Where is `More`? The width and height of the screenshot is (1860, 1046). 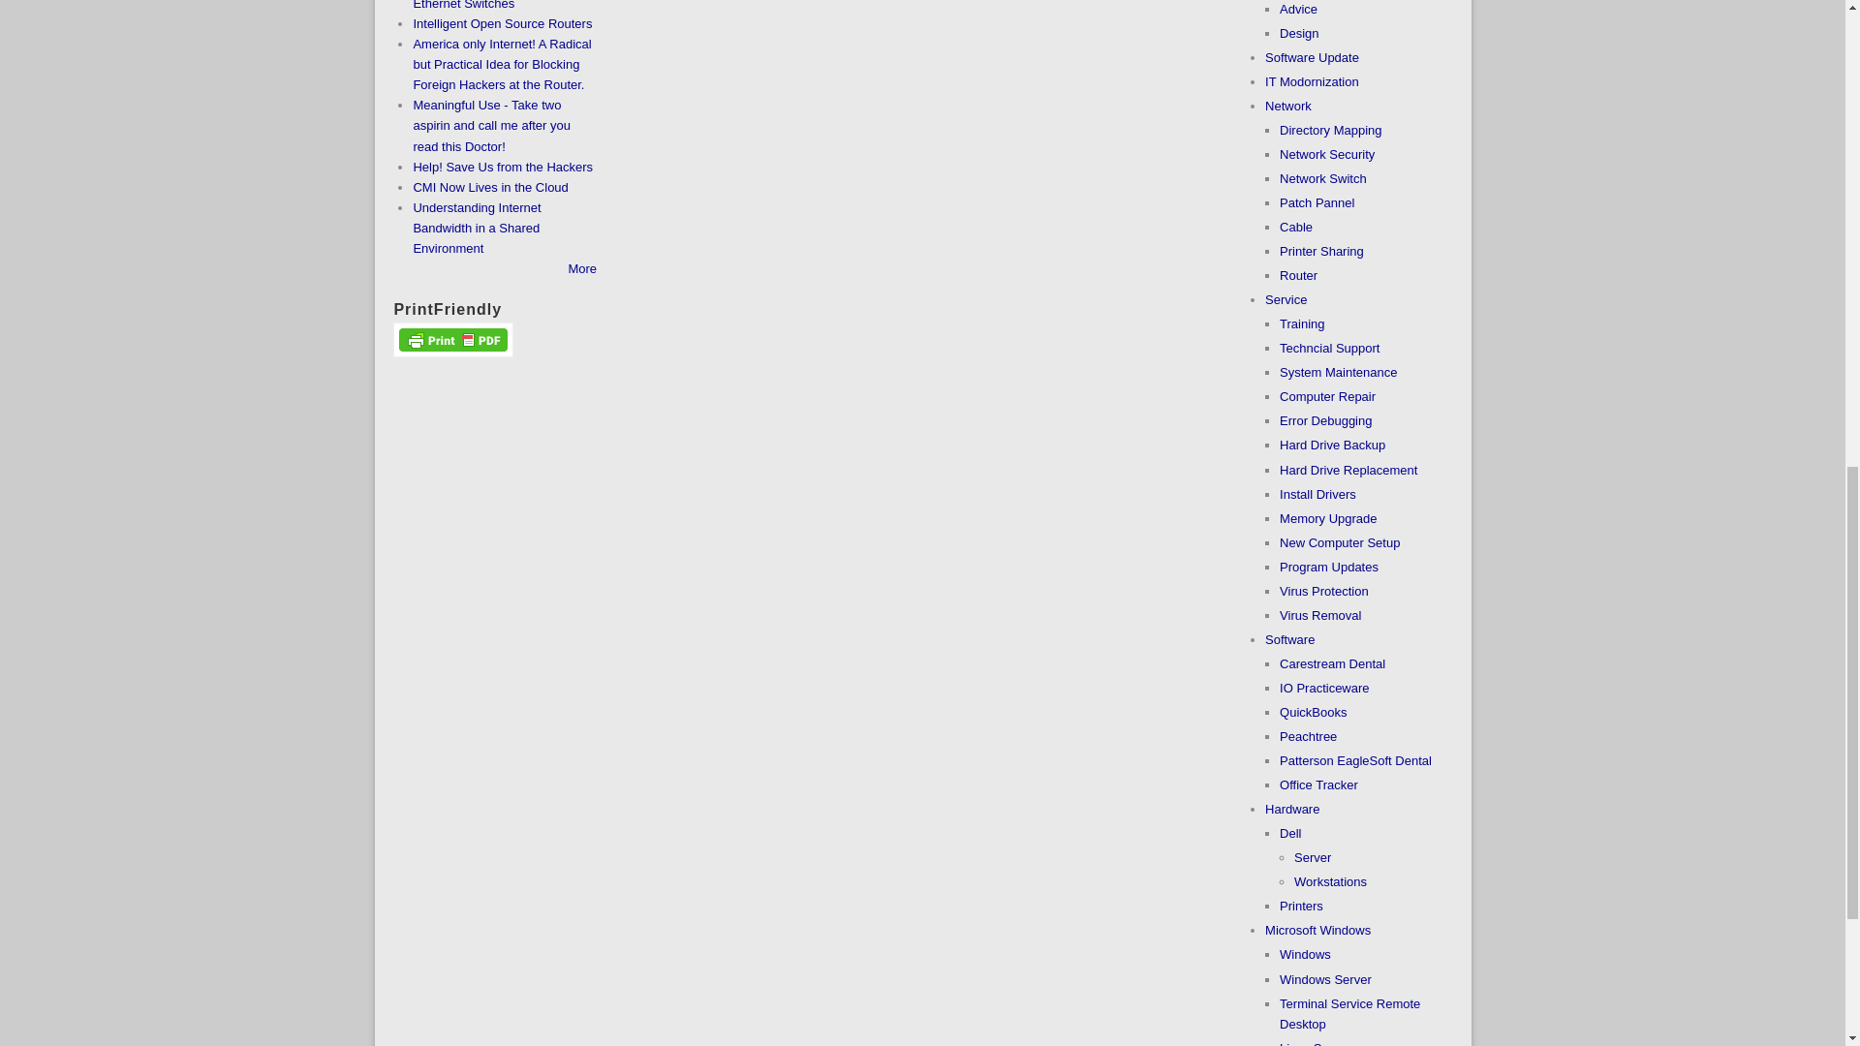
More is located at coordinates (581, 269).